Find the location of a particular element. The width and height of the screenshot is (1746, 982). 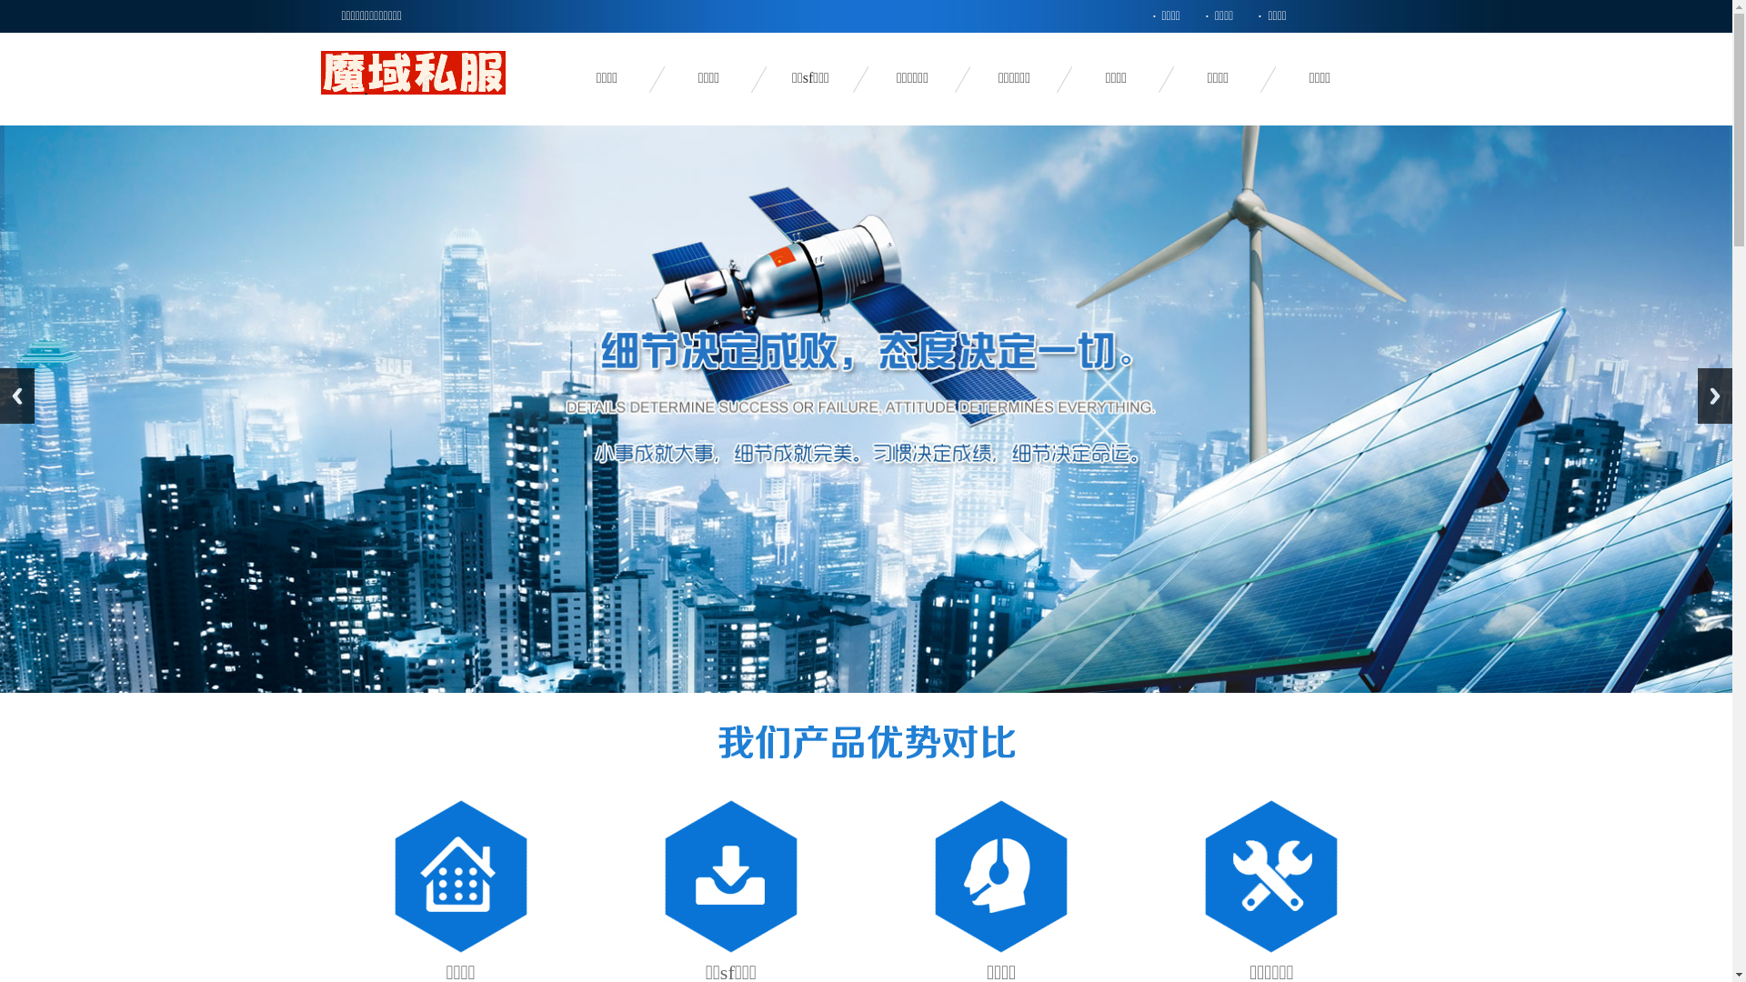

Previous is located at coordinates (17, 396).